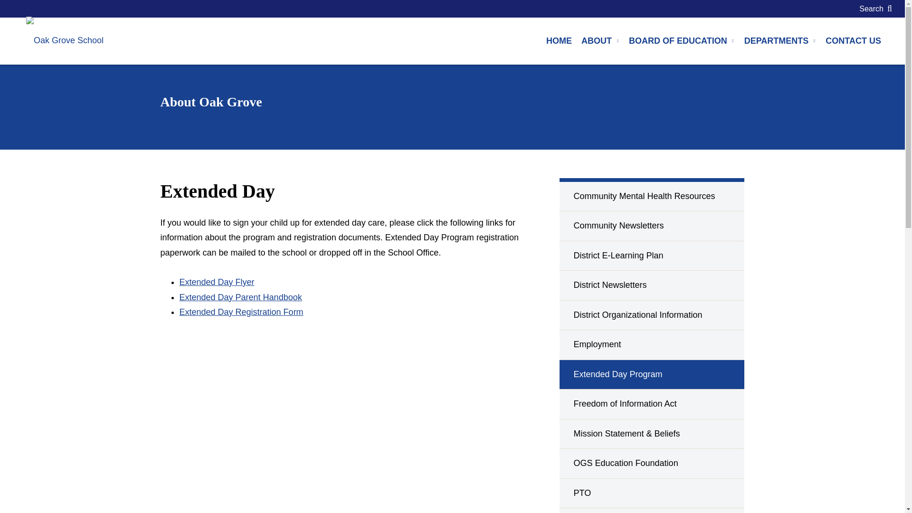 Image resolution: width=912 pixels, height=513 pixels. I want to click on ABOUT, so click(600, 41).